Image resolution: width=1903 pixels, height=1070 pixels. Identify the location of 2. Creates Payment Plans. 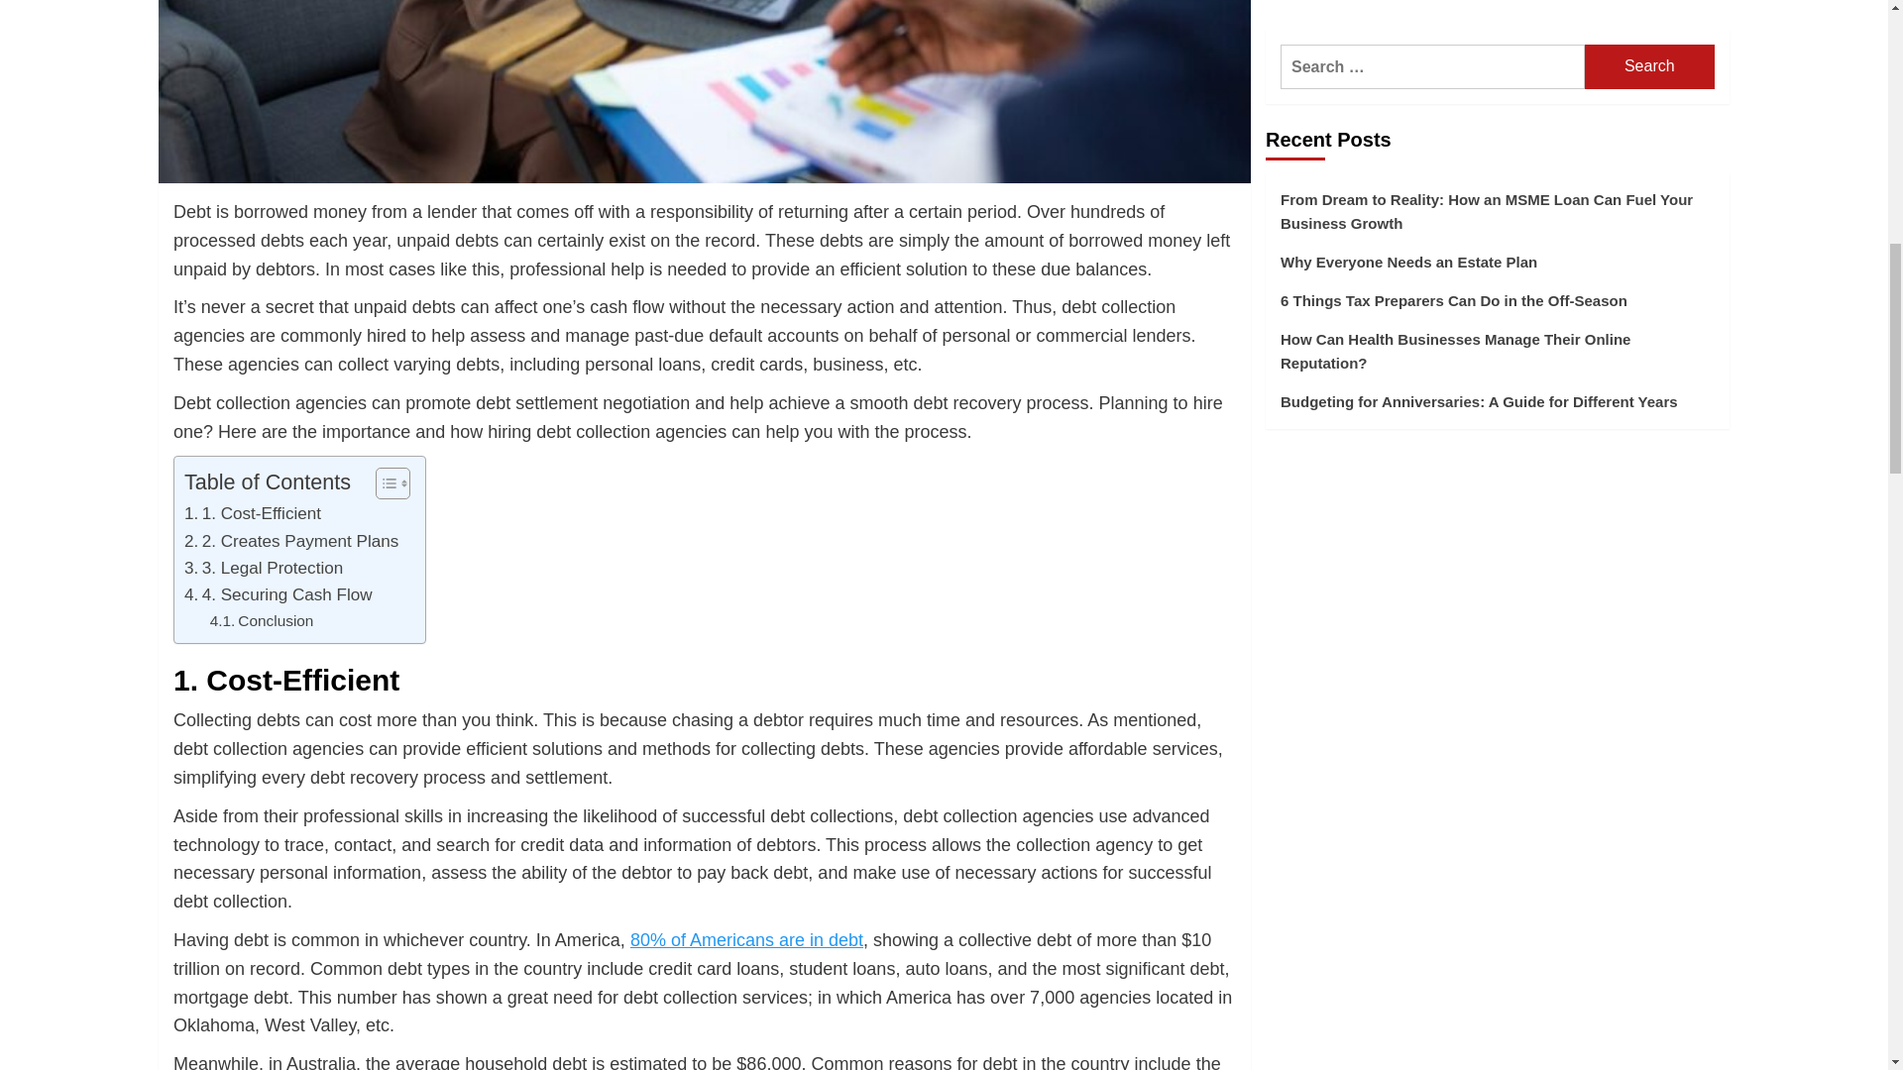
(291, 541).